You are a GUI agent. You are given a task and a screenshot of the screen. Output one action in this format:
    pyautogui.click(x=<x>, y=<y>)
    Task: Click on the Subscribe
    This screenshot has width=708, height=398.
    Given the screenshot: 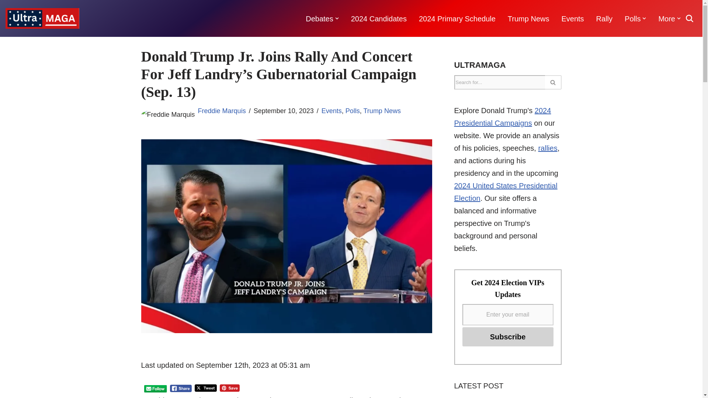 What is the action you would take?
    pyautogui.click(x=508, y=336)
    